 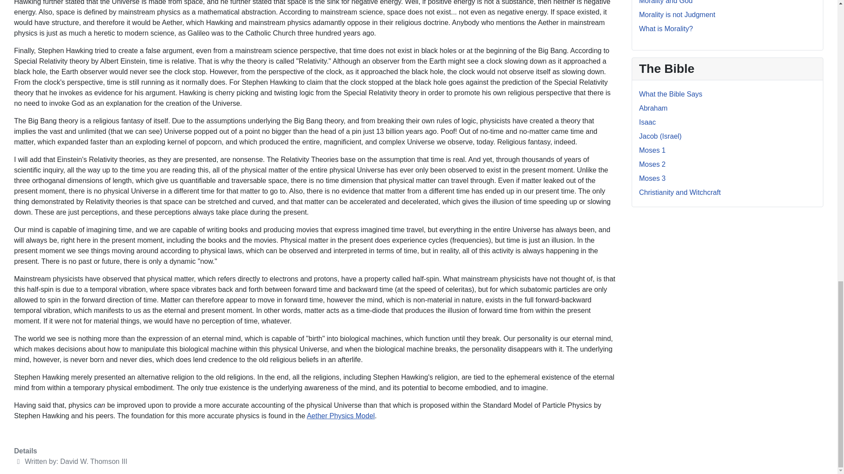 What do you see at coordinates (647, 122) in the screenshot?
I see `Isaac` at bounding box center [647, 122].